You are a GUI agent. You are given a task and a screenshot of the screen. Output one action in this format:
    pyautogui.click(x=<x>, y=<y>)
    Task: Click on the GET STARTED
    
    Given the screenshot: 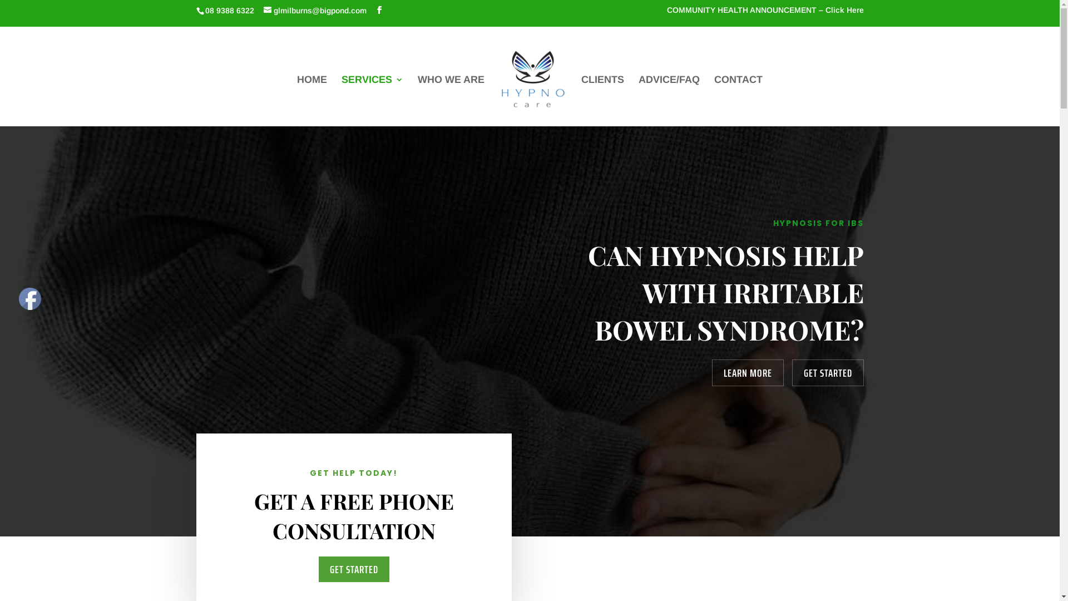 What is the action you would take?
    pyautogui.click(x=354, y=569)
    